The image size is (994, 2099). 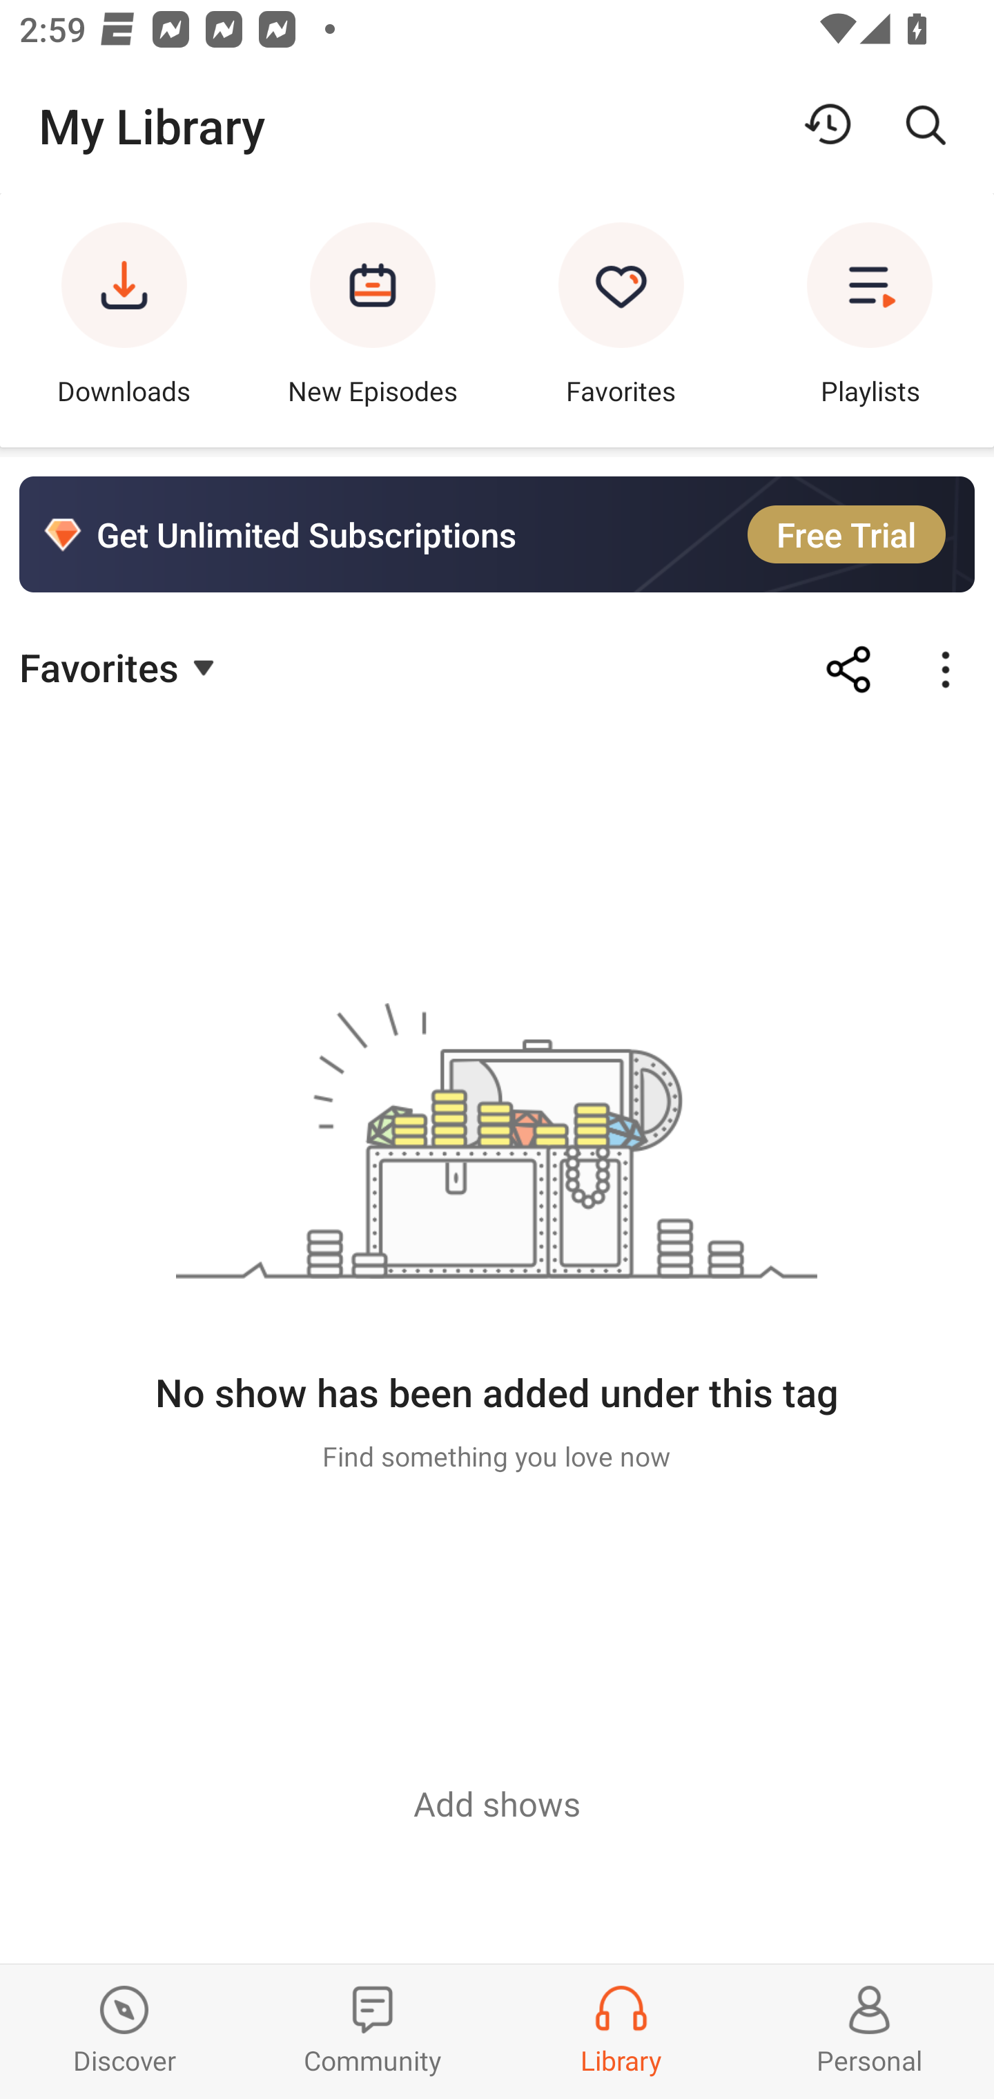 What do you see at coordinates (124, 320) in the screenshot?
I see `Downloads` at bounding box center [124, 320].